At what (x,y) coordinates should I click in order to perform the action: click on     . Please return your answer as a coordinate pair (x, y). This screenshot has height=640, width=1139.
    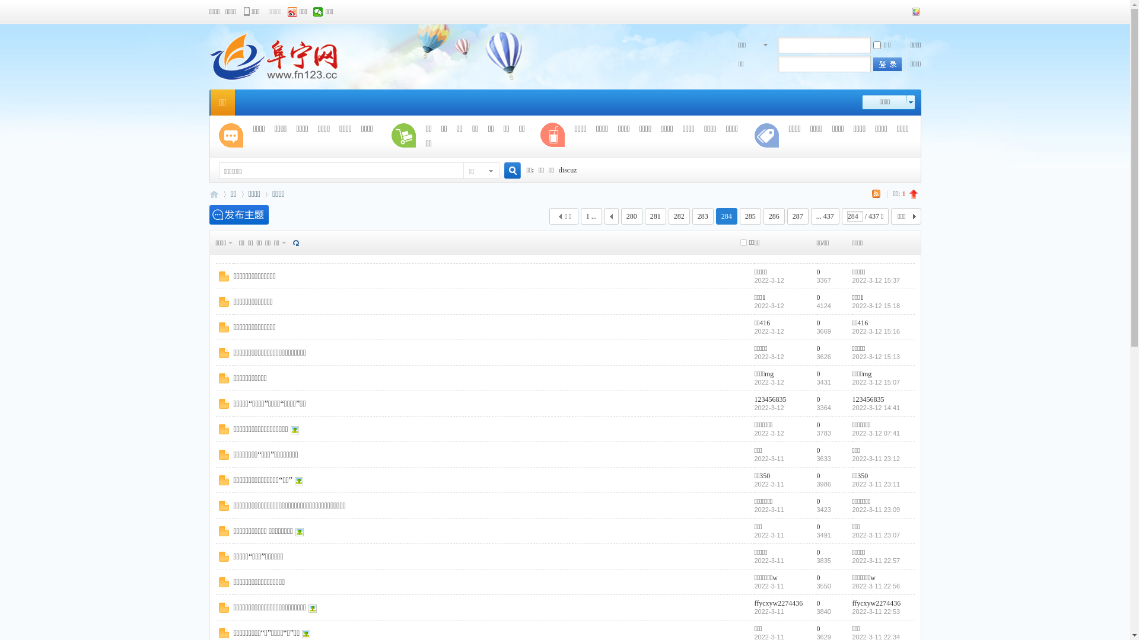
    Looking at the image, I should click on (887, 64).